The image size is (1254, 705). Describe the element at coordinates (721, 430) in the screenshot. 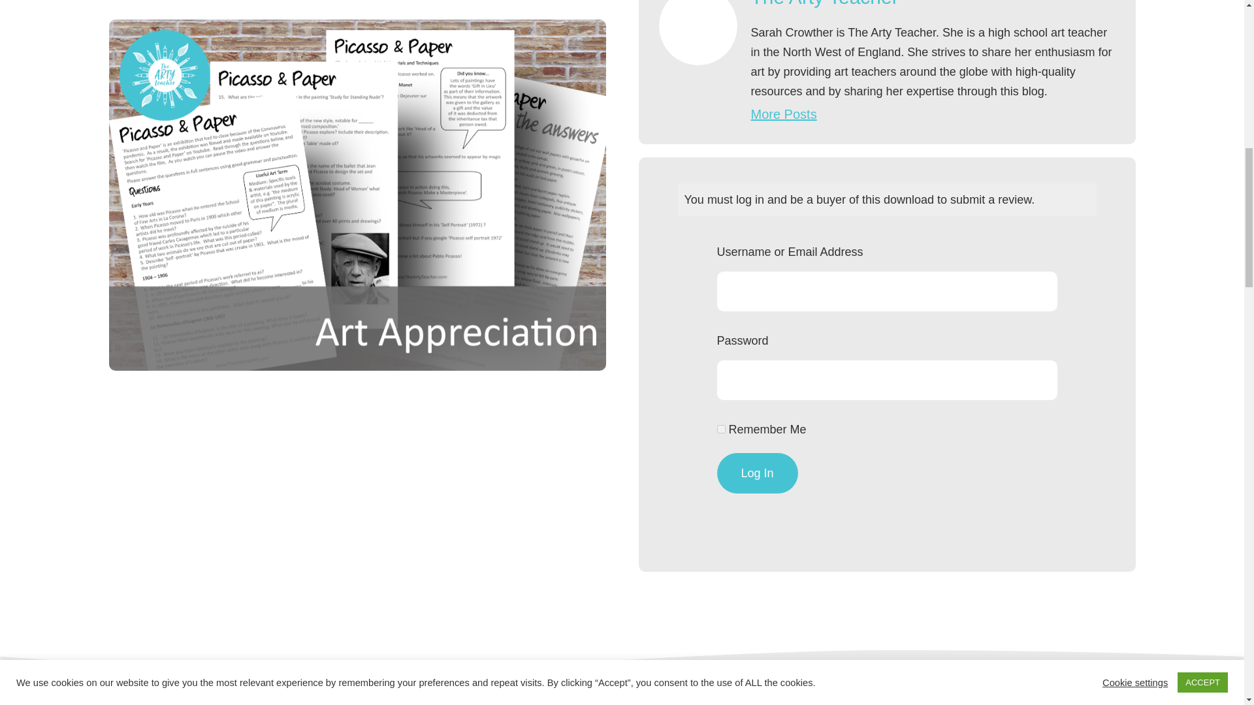

I see `forever` at that location.